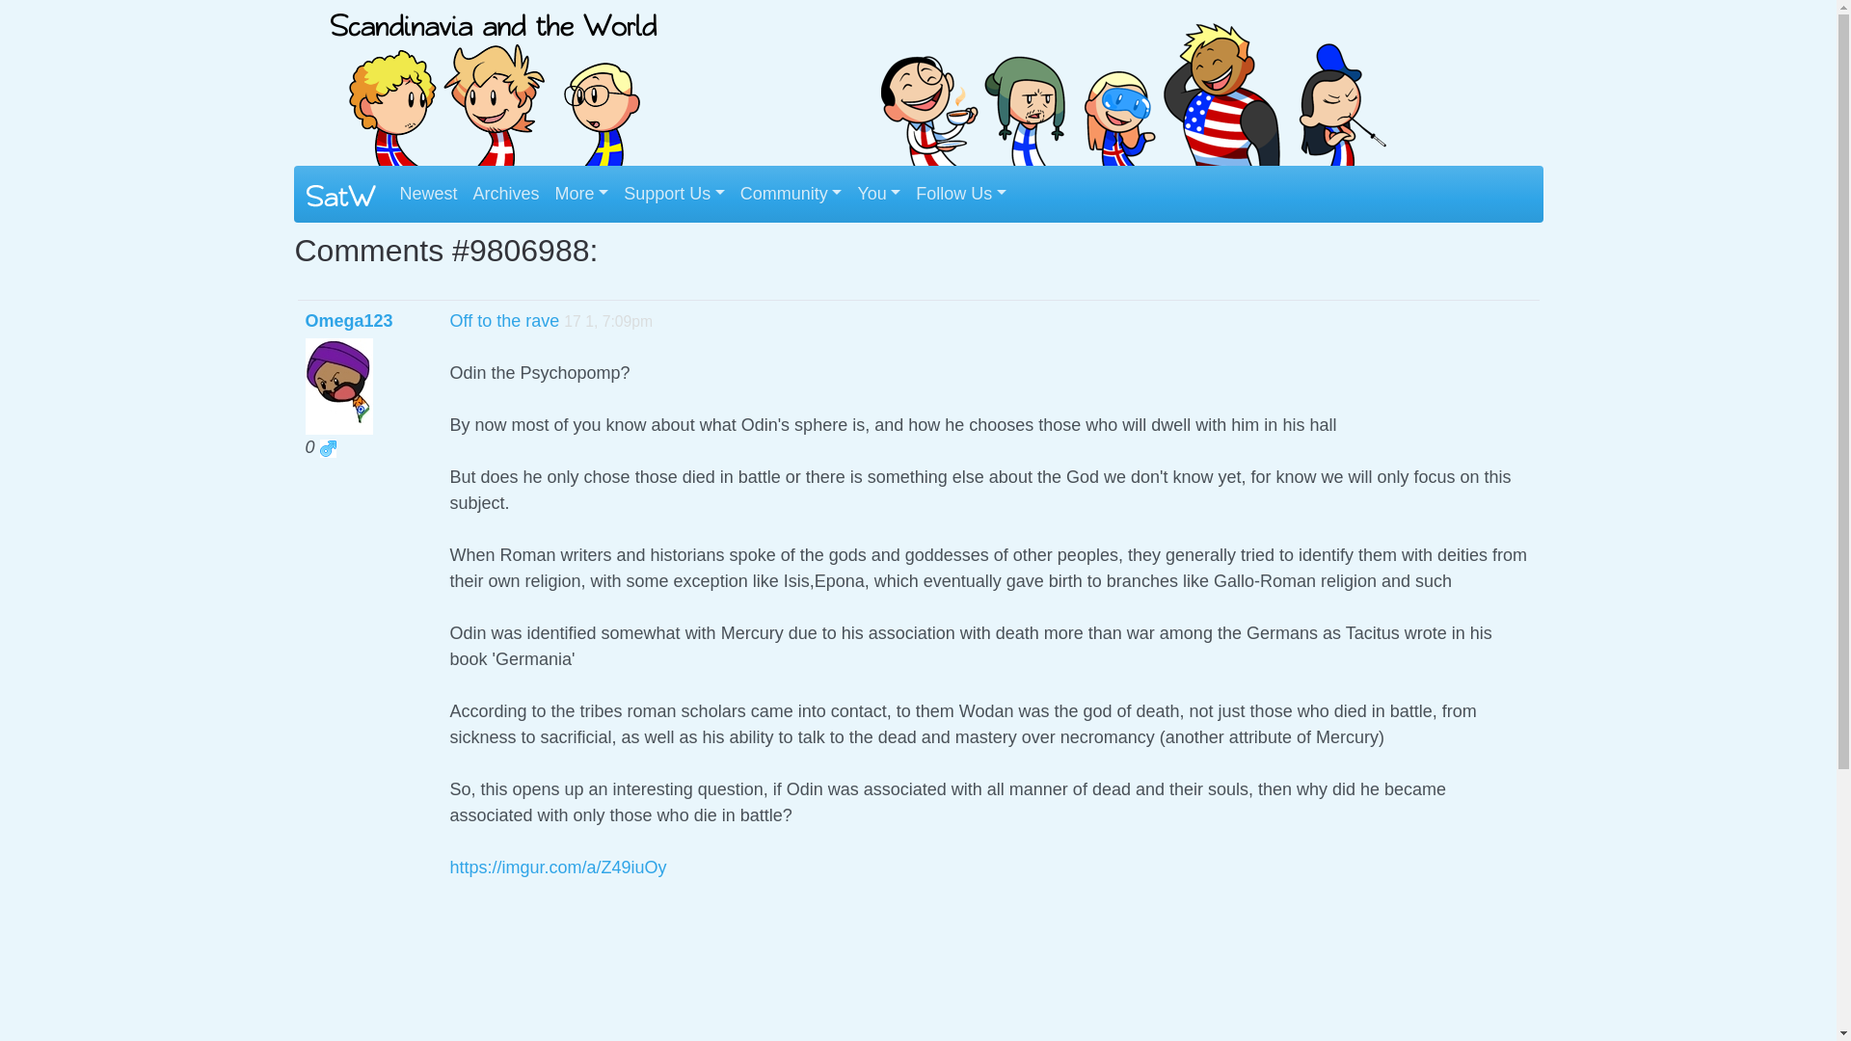  I want to click on Community, so click(791, 194).